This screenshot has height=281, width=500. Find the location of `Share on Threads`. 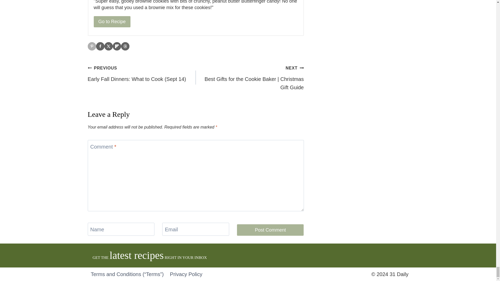

Share on Threads is located at coordinates (125, 46).